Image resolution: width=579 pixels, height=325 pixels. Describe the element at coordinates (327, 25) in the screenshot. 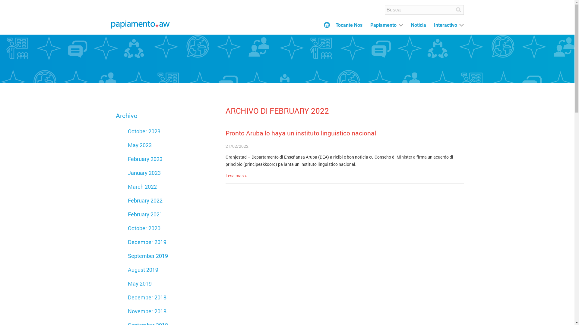

I see `Home` at that location.